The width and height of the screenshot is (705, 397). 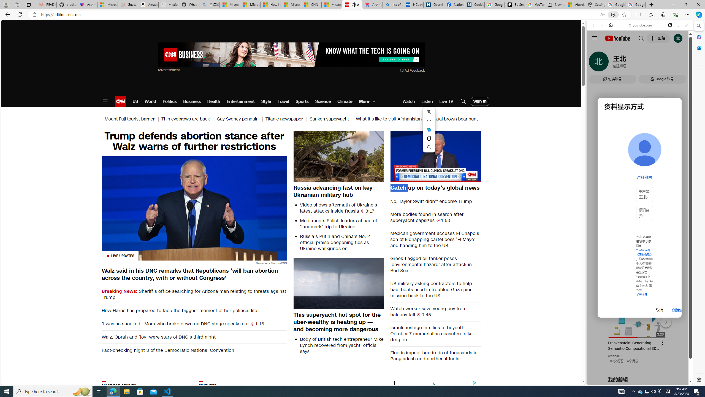 I want to click on More bodies found in search after superyacht capsizes 1:53, so click(x=436, y=217).